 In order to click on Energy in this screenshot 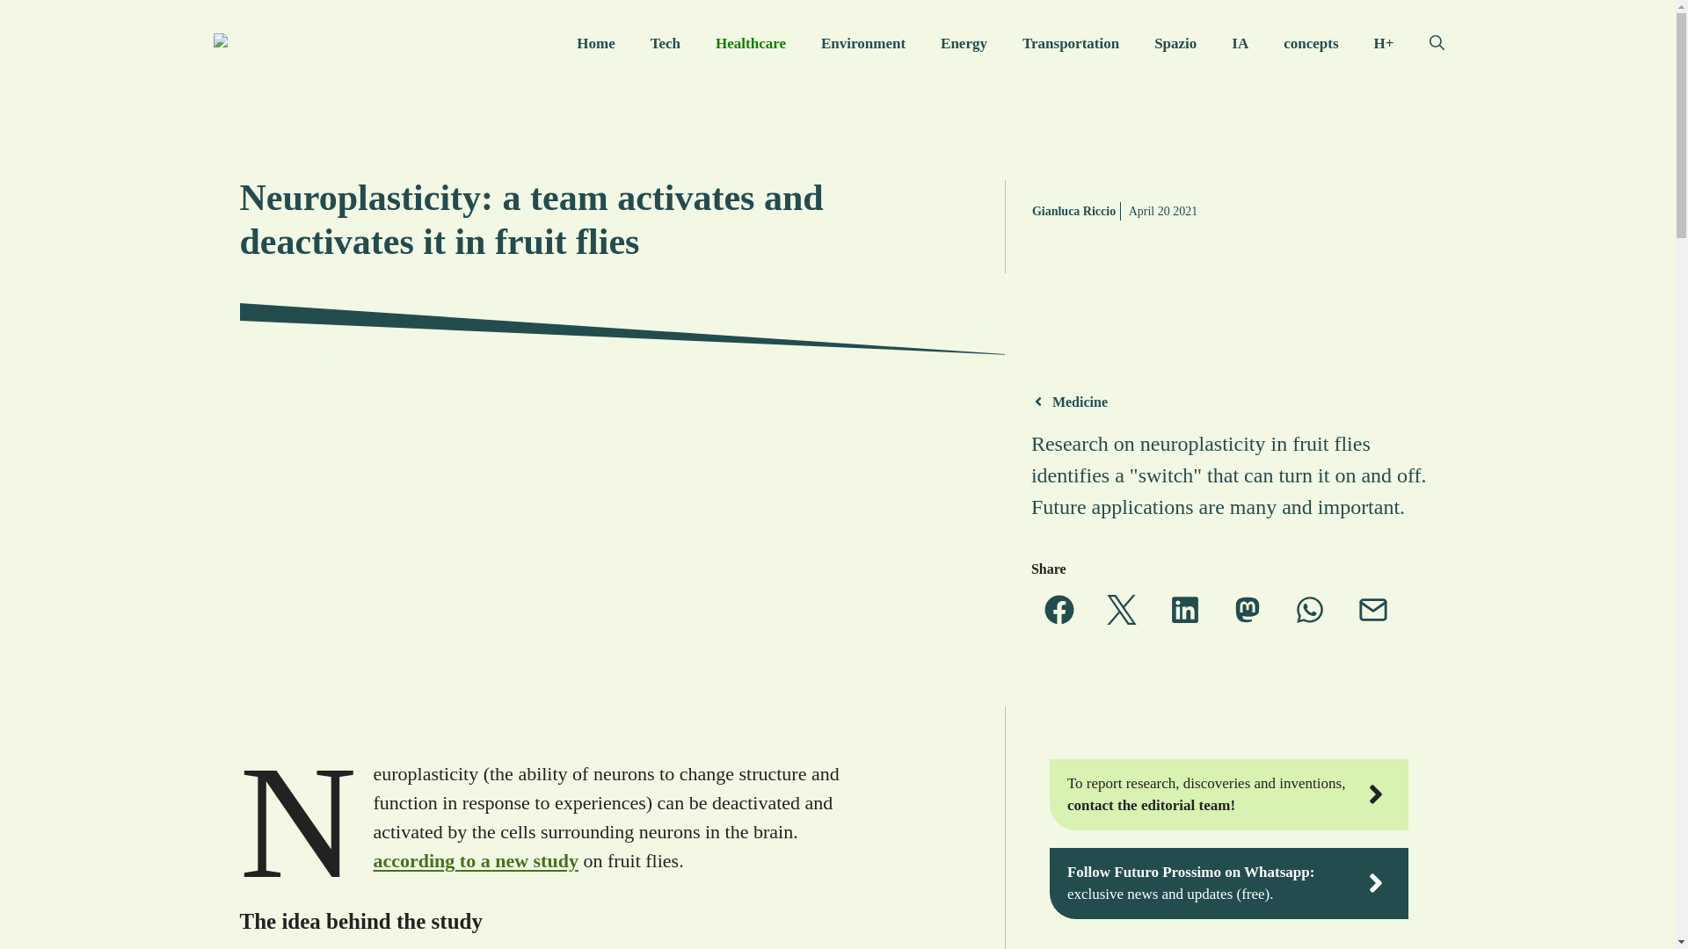, I will do `click(964, 44)`.